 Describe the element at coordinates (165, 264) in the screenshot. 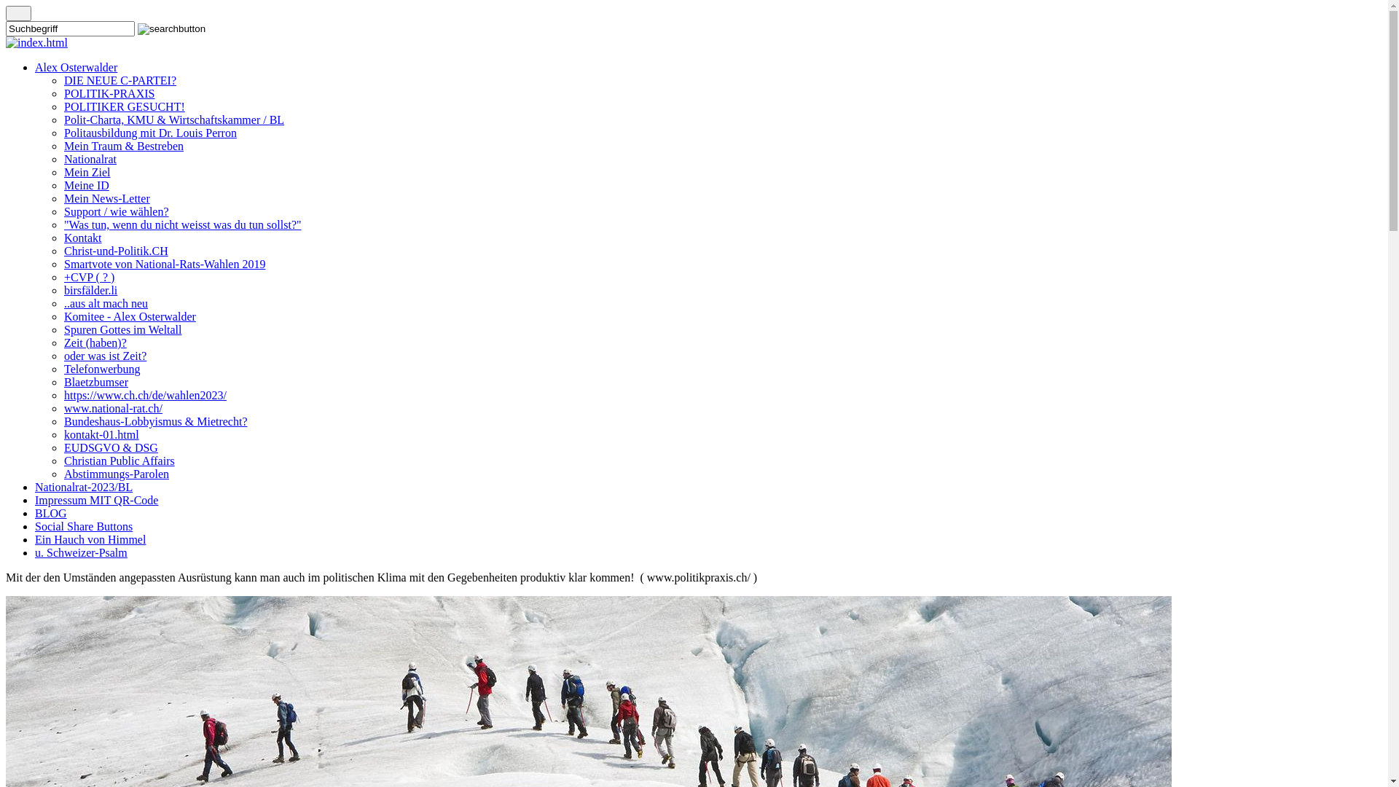

I see `Smartvote von National-Rats-Wahlen 2019` at that location.